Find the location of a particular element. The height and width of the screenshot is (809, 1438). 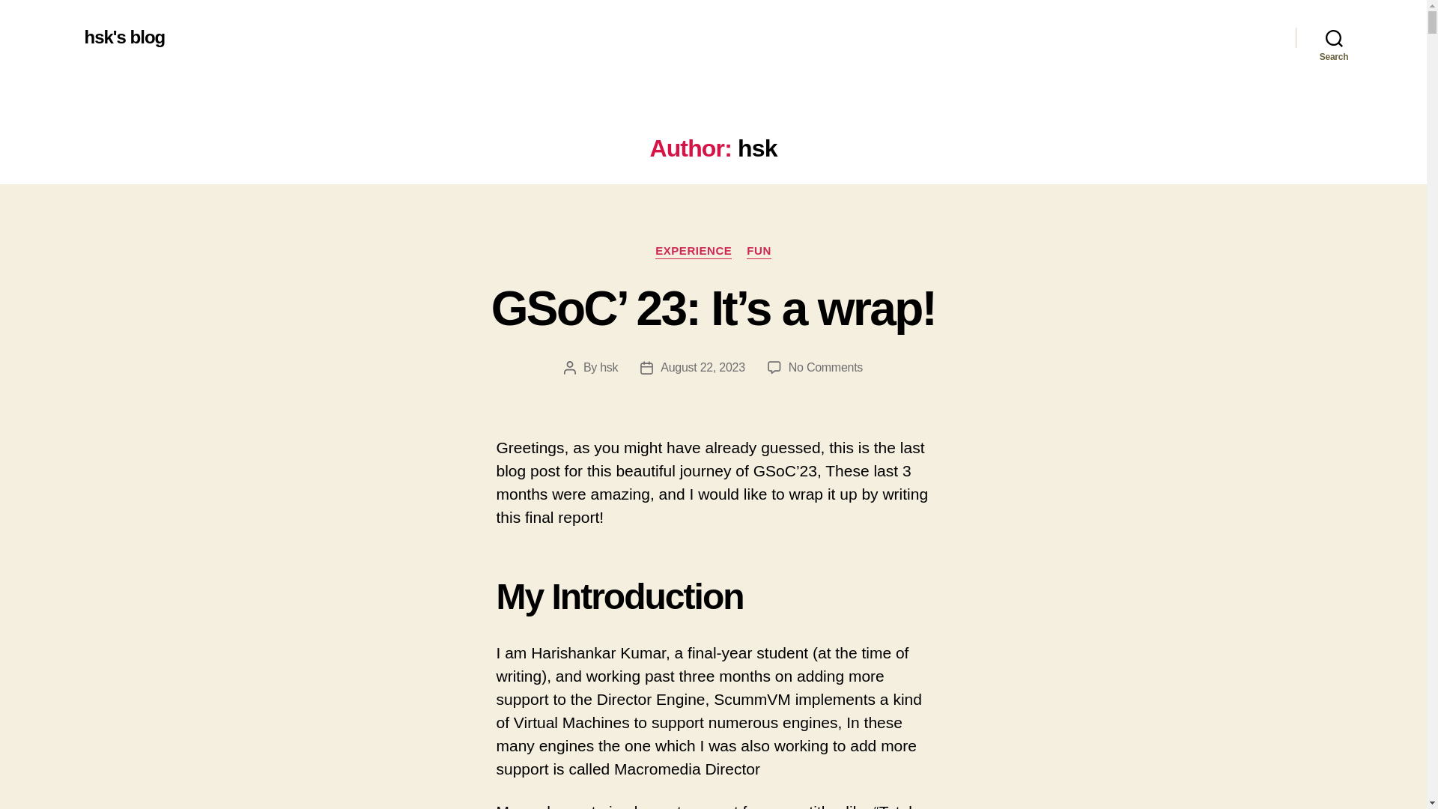

hsk's blog is located at coordinates (124, 37).